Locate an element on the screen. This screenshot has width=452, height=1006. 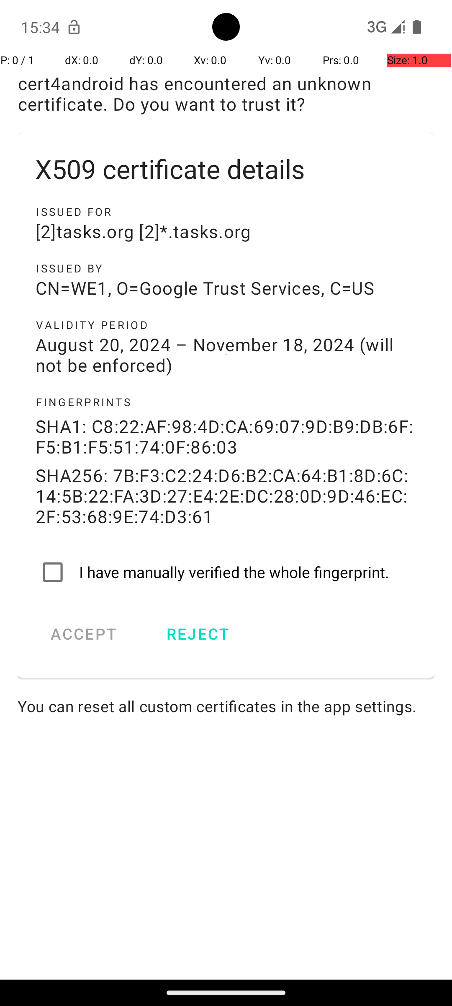
ISSUED BY is located at coordinates (226, 268).